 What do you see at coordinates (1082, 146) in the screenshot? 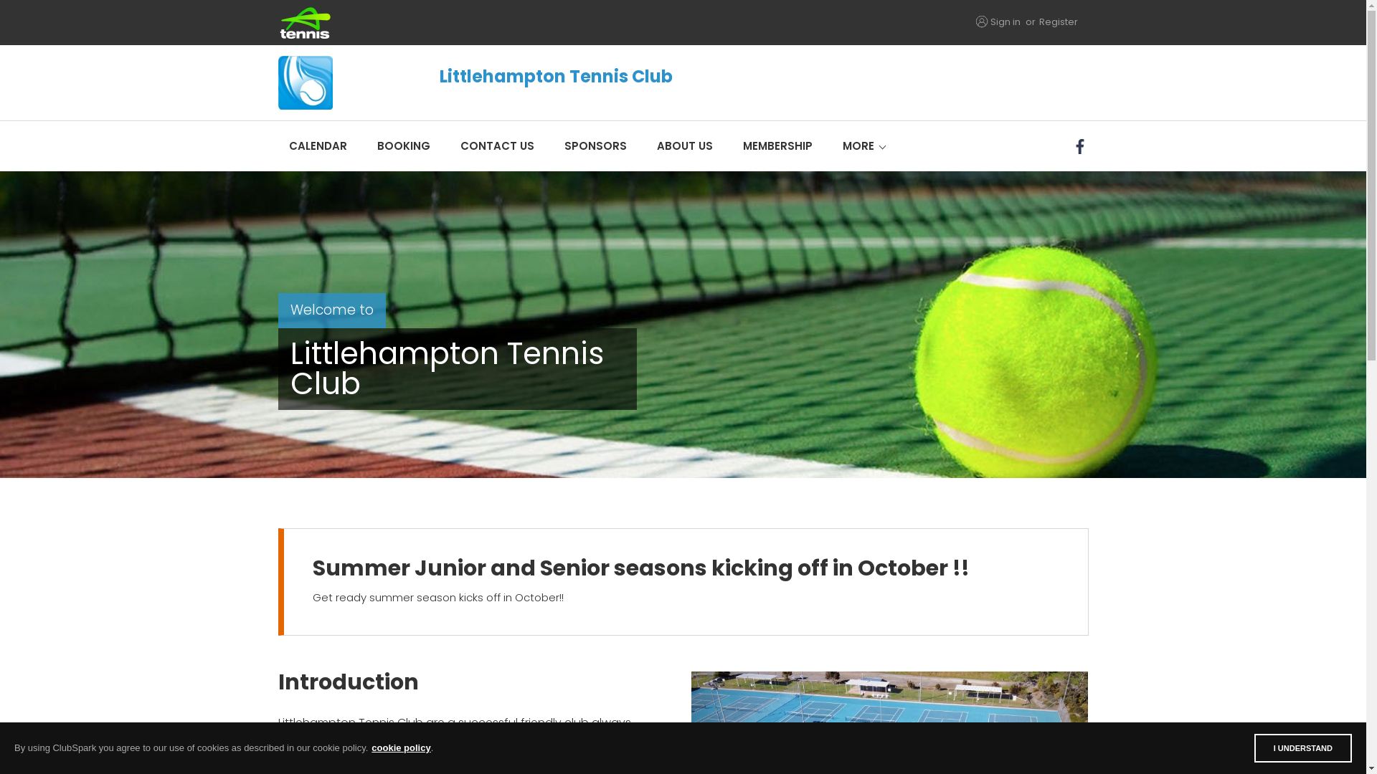
I see `Facebook` at bounding box center [1082, 146].